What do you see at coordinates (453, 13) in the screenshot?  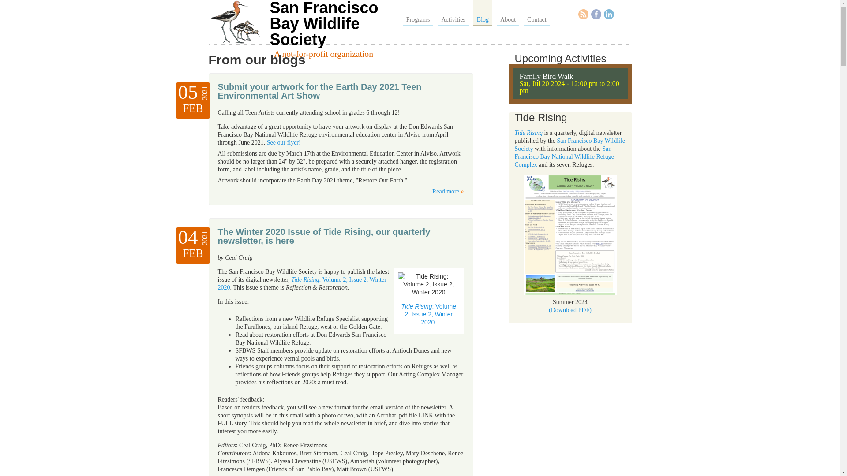 I see `Activities` at bounding box center [453, 13].